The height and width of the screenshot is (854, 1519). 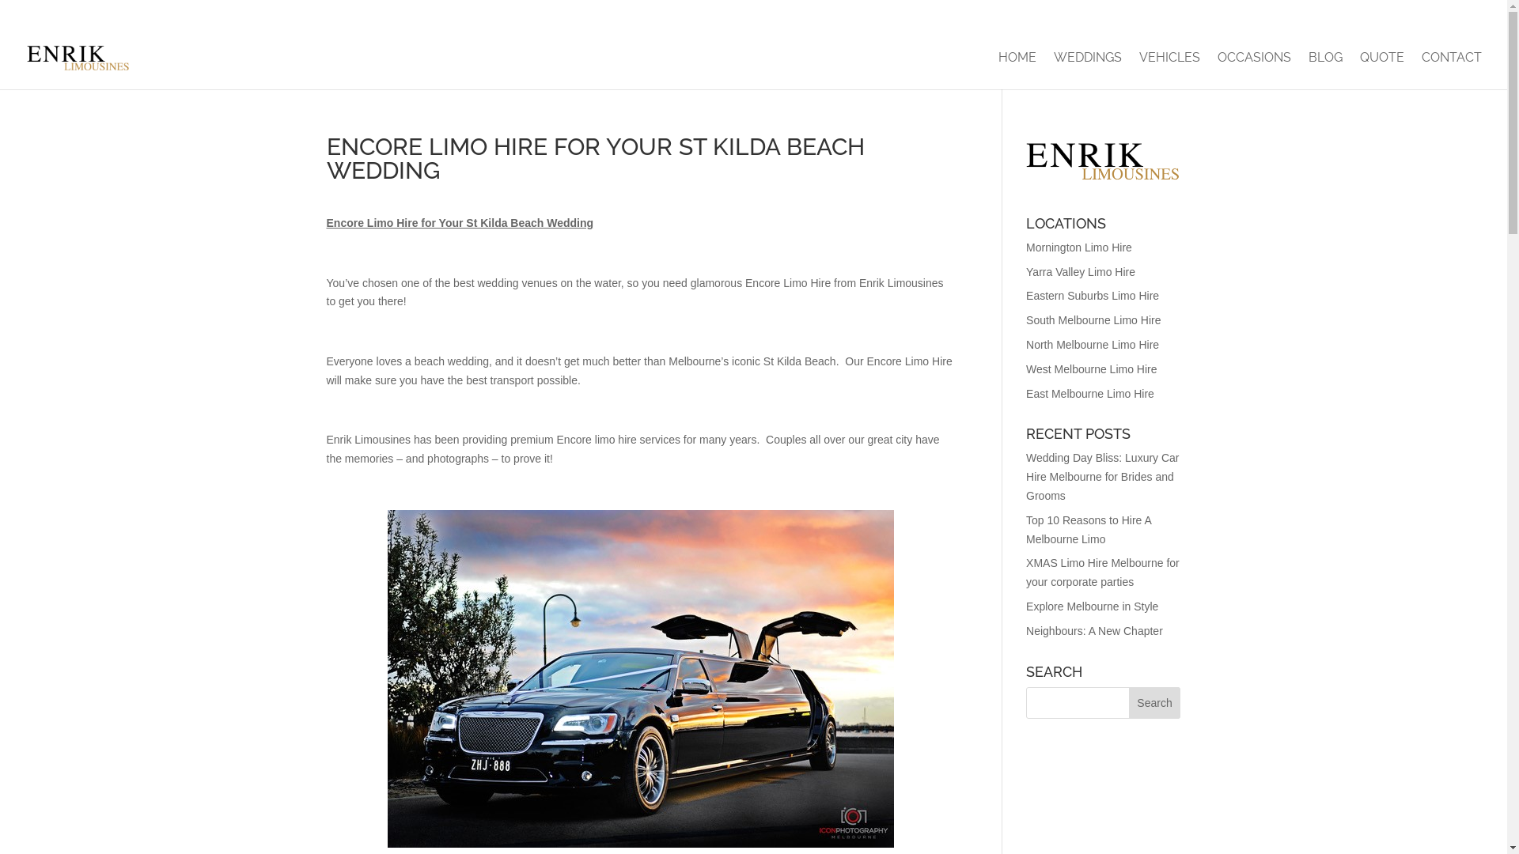 What do you see at coordinates (1123, 16) in the screenshot?
I see `6 SEATER LIMO` at bounding box center [1123, 16].